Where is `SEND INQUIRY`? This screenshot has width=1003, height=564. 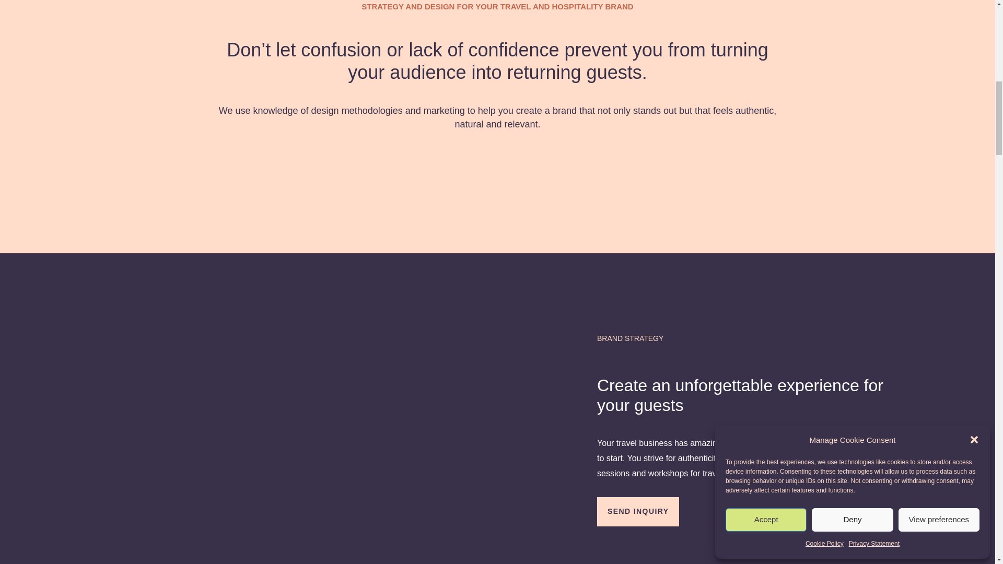
SEND INQUIRY is located at coordinates (637, 511).